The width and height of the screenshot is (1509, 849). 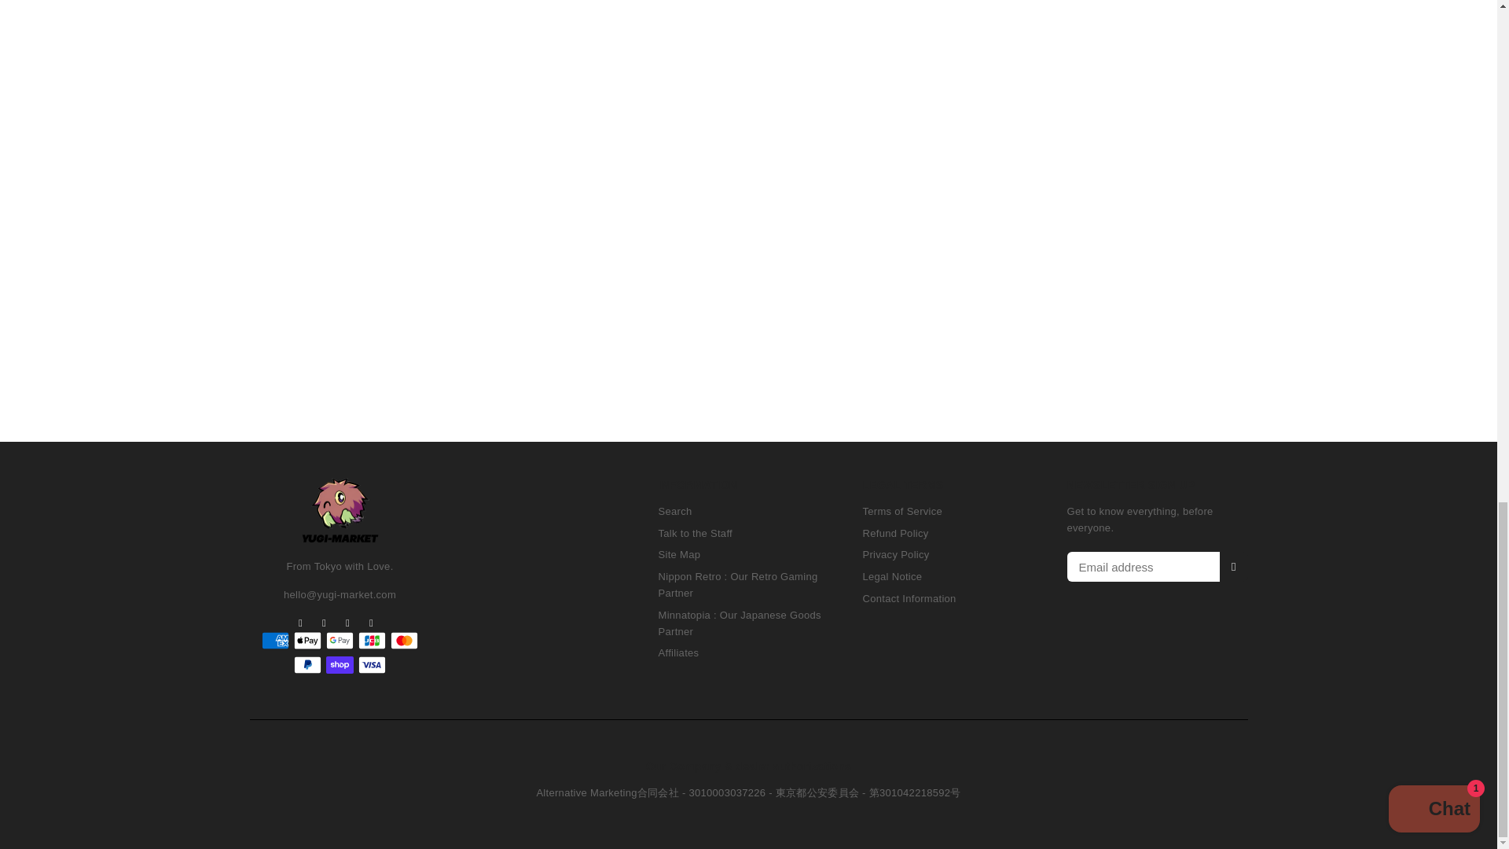 What do you see at coordinates (340, 641) in the screenshot?
I see `Google Pay` at bounding box center [340, 641].